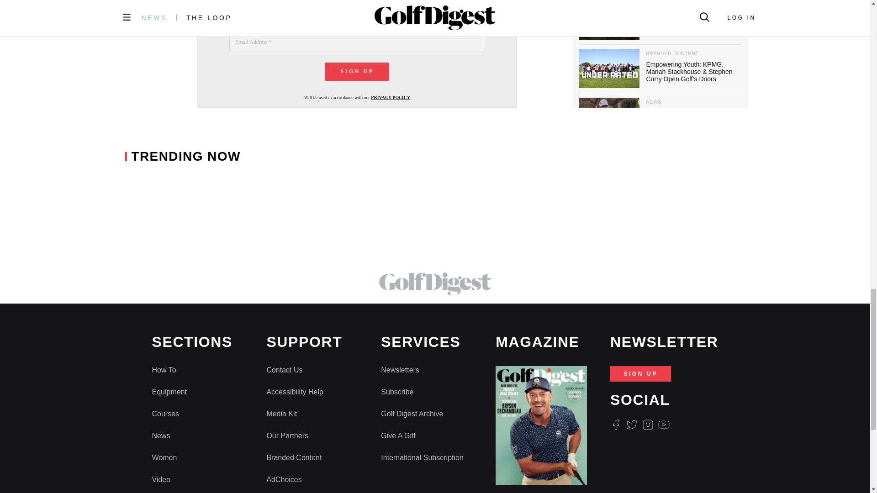 The height and width of the screenshot is (493, 877). Describe the element at coordinates (664, 425) in the screenshot. I see `Youtube Icon` at that location.